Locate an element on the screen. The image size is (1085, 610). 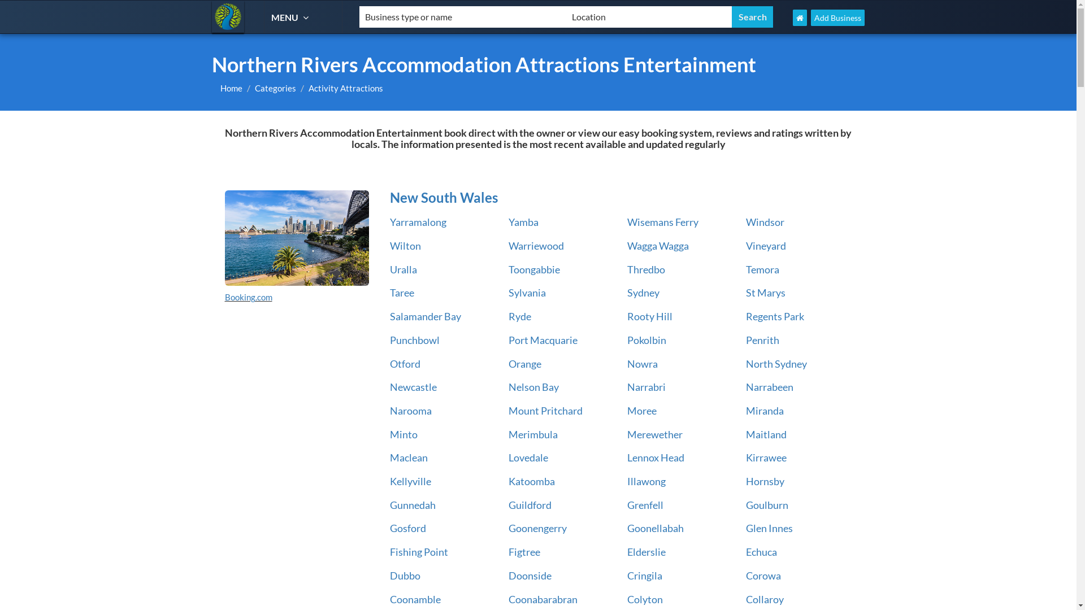
Taree is located at coordinates (402, 293).